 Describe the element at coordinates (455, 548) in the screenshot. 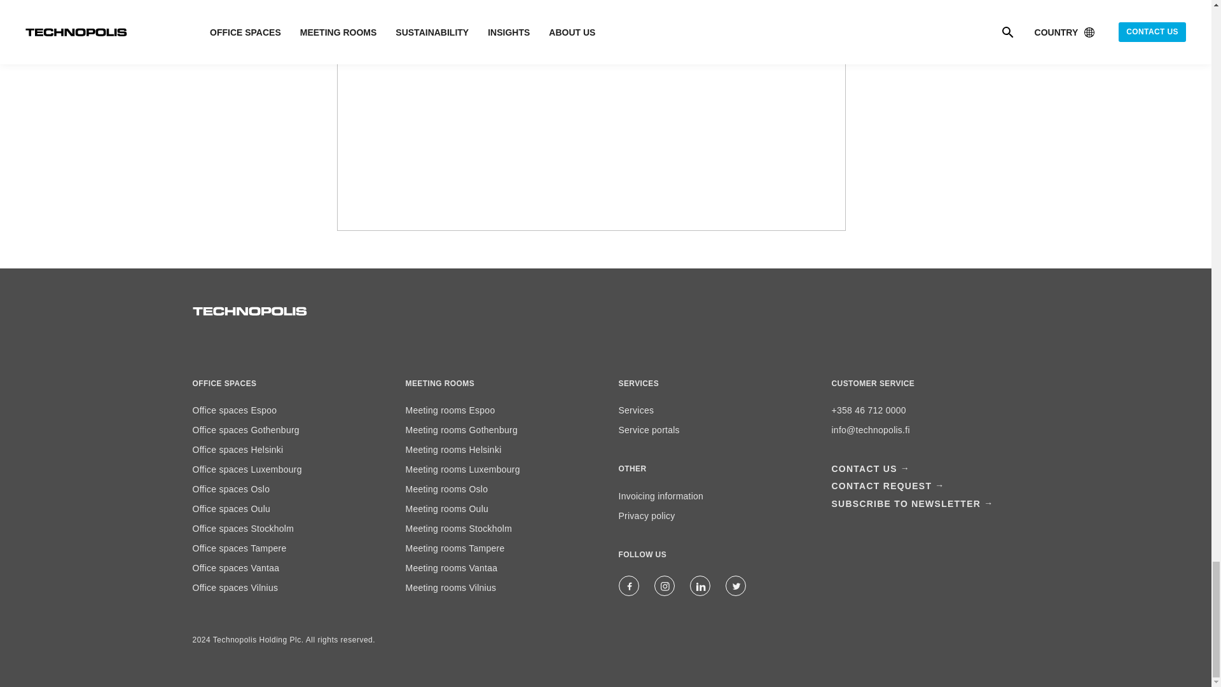

I see `Meeting rooms Tampere` at that location.